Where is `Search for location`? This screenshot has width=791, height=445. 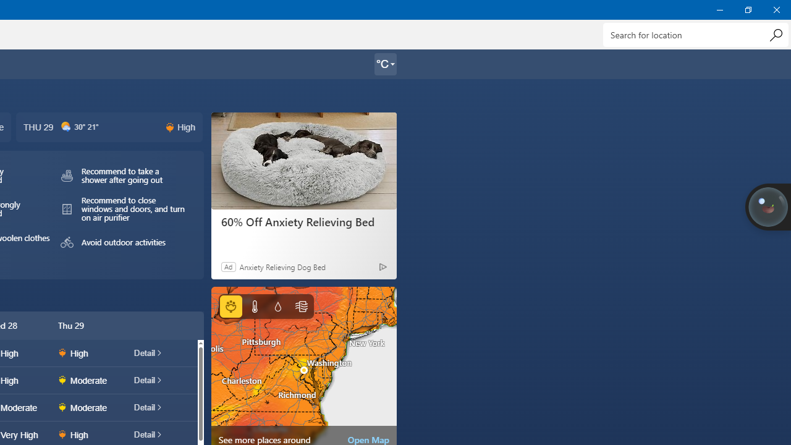
Search for location is located at coordinates (696, 35).